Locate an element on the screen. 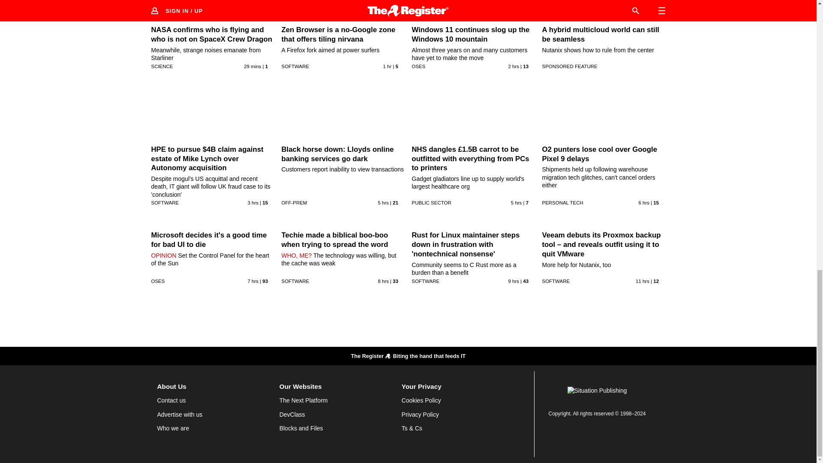 This screenshot has width=823, height=463. 2 Sep 2024 14:34 is located at coordinates (387, 66).